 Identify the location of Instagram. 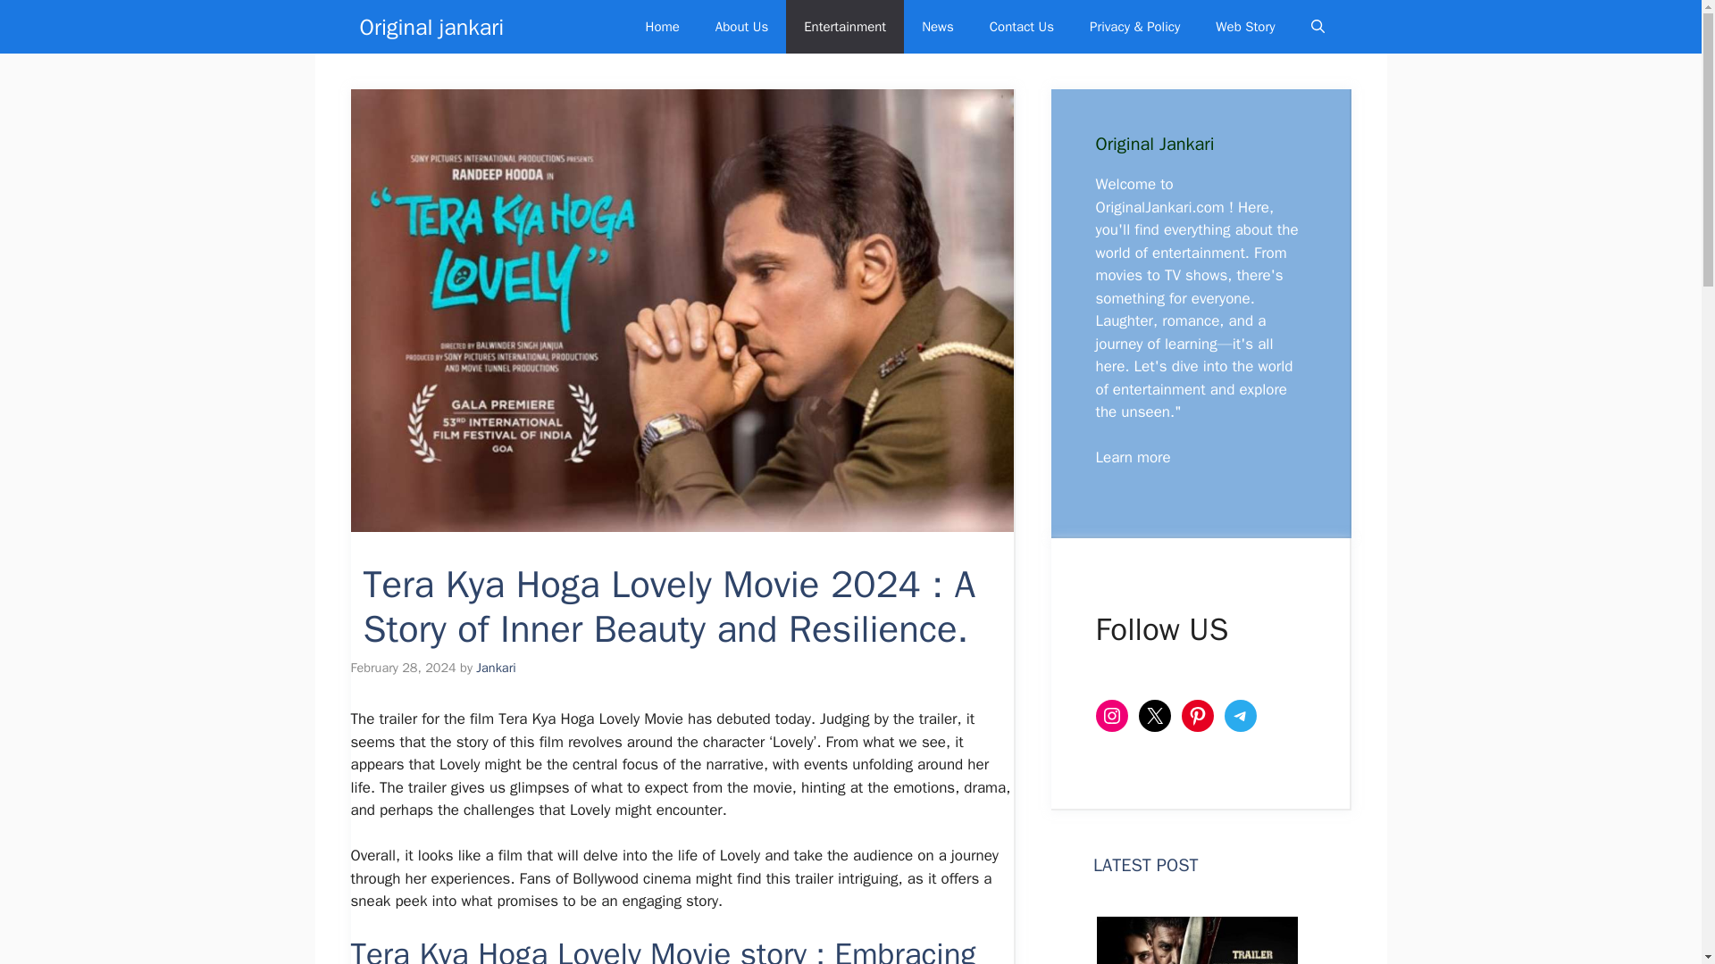
(1111, 716).